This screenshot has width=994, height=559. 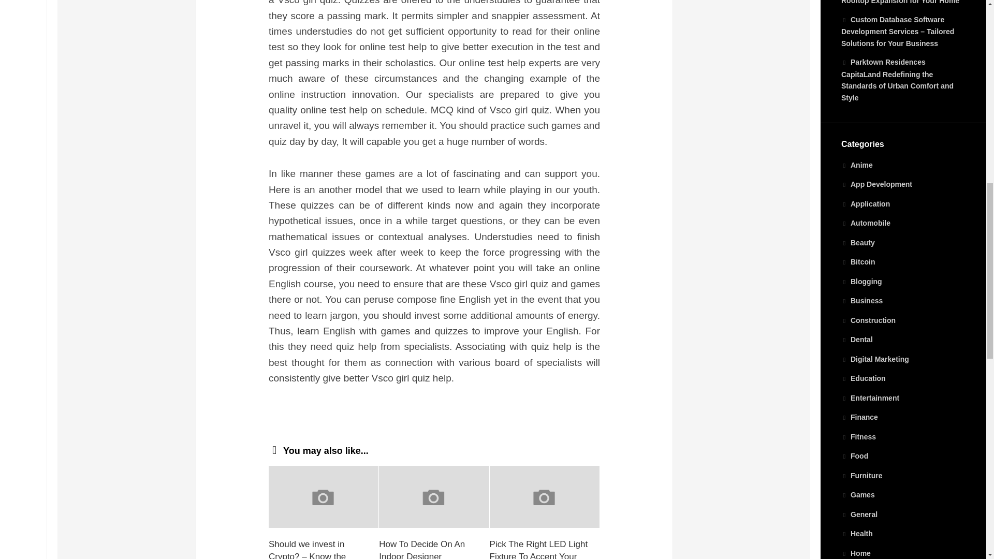 What do you see at coordinates (858, 437) in the screenshot?
I see `Fitness` at bounding box center [858, 437].